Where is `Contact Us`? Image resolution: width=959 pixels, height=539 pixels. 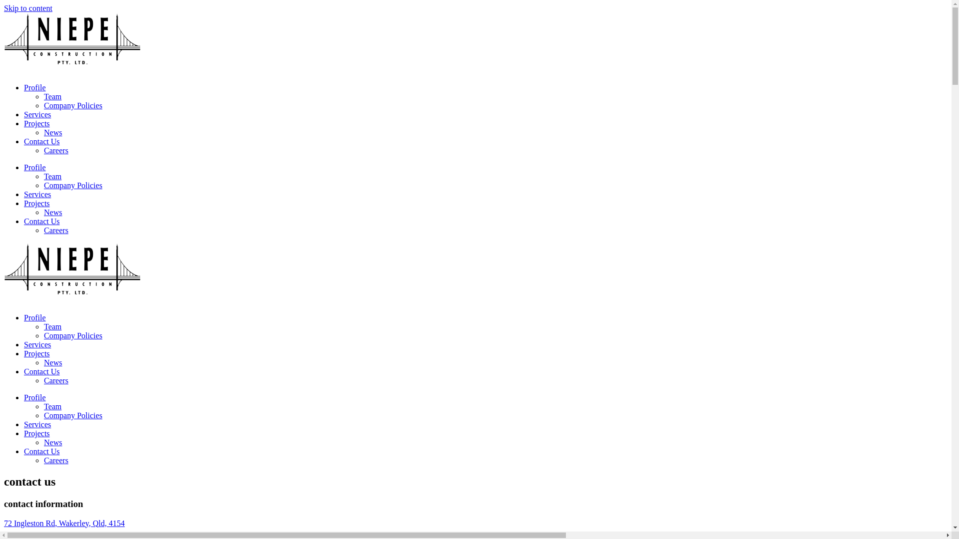 Contact Us is located at coordinates (42, 222).